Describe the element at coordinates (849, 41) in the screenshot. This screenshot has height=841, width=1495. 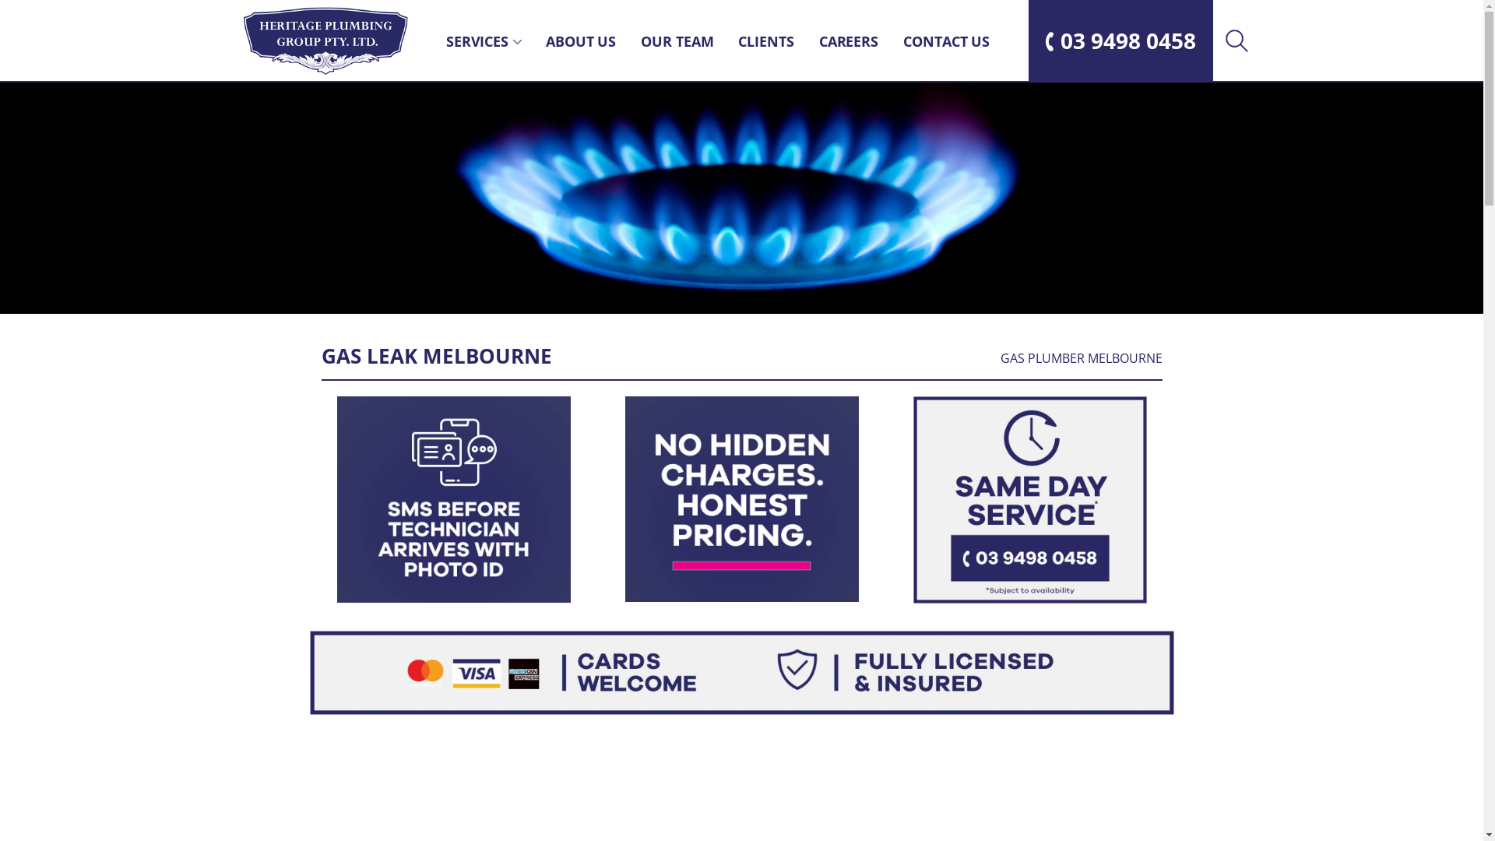
I see `CAREERS` at that location.